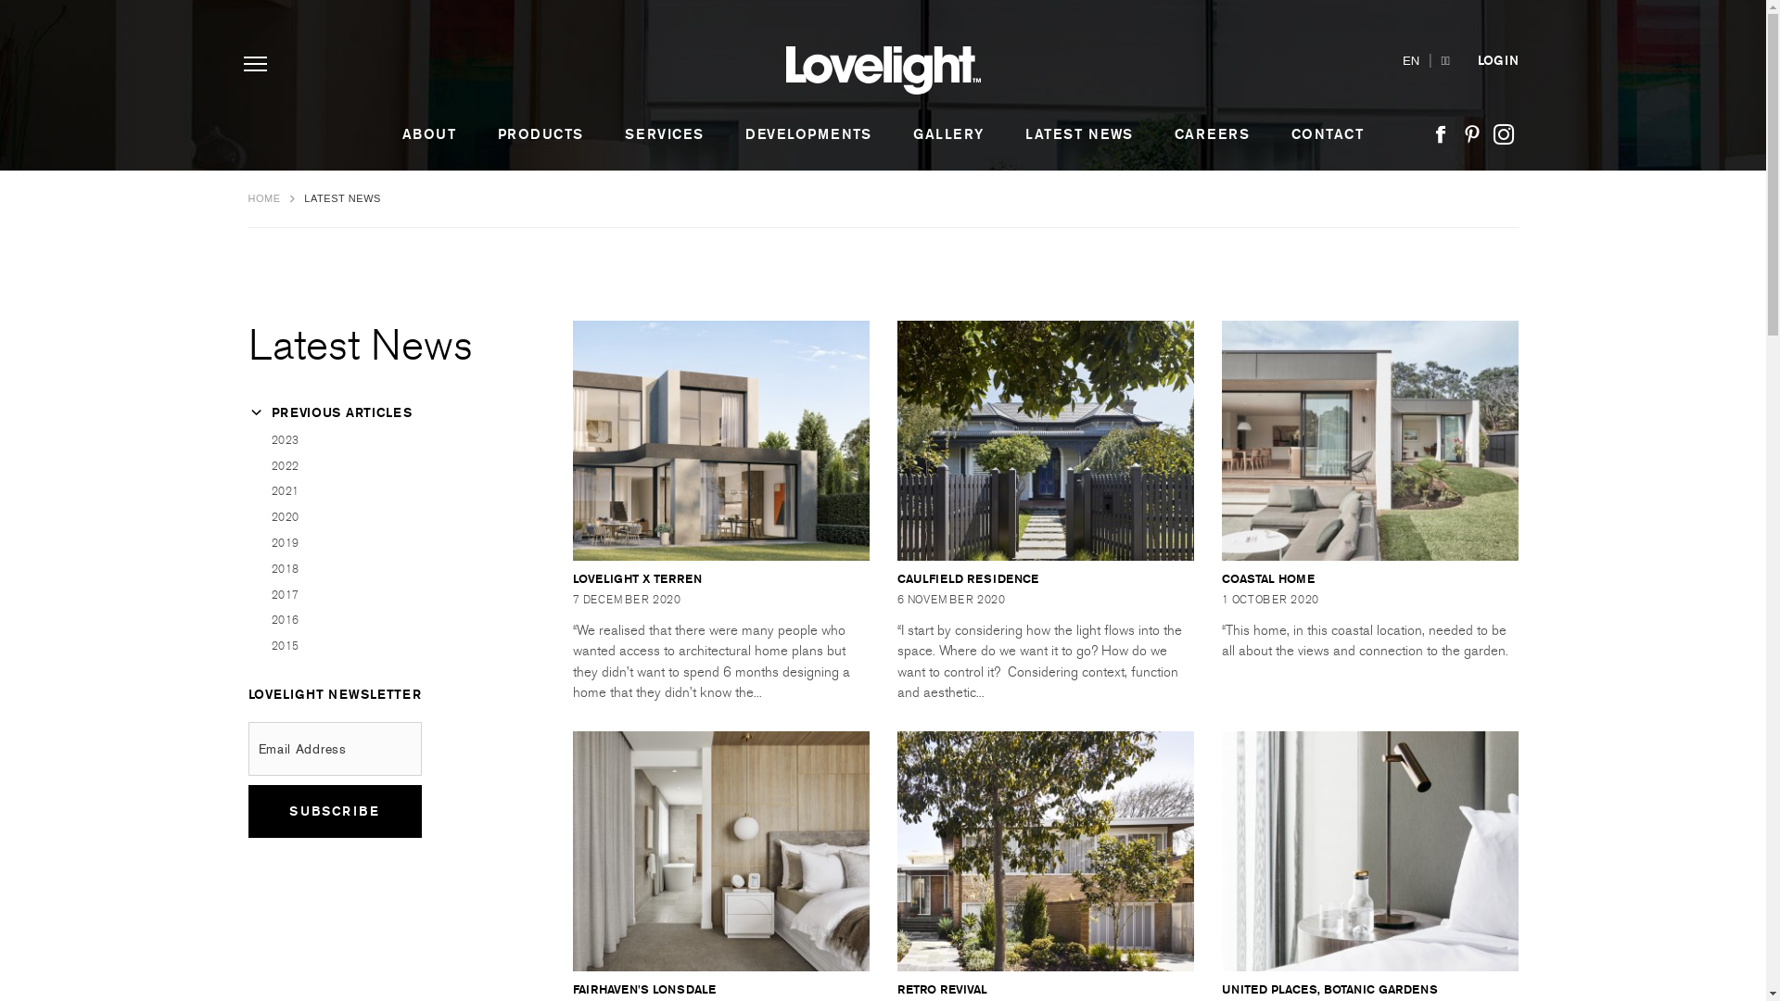 The height and width of the screenshot is (1001, 1780). I want to click on PRODUCTS, so click(541, 135).